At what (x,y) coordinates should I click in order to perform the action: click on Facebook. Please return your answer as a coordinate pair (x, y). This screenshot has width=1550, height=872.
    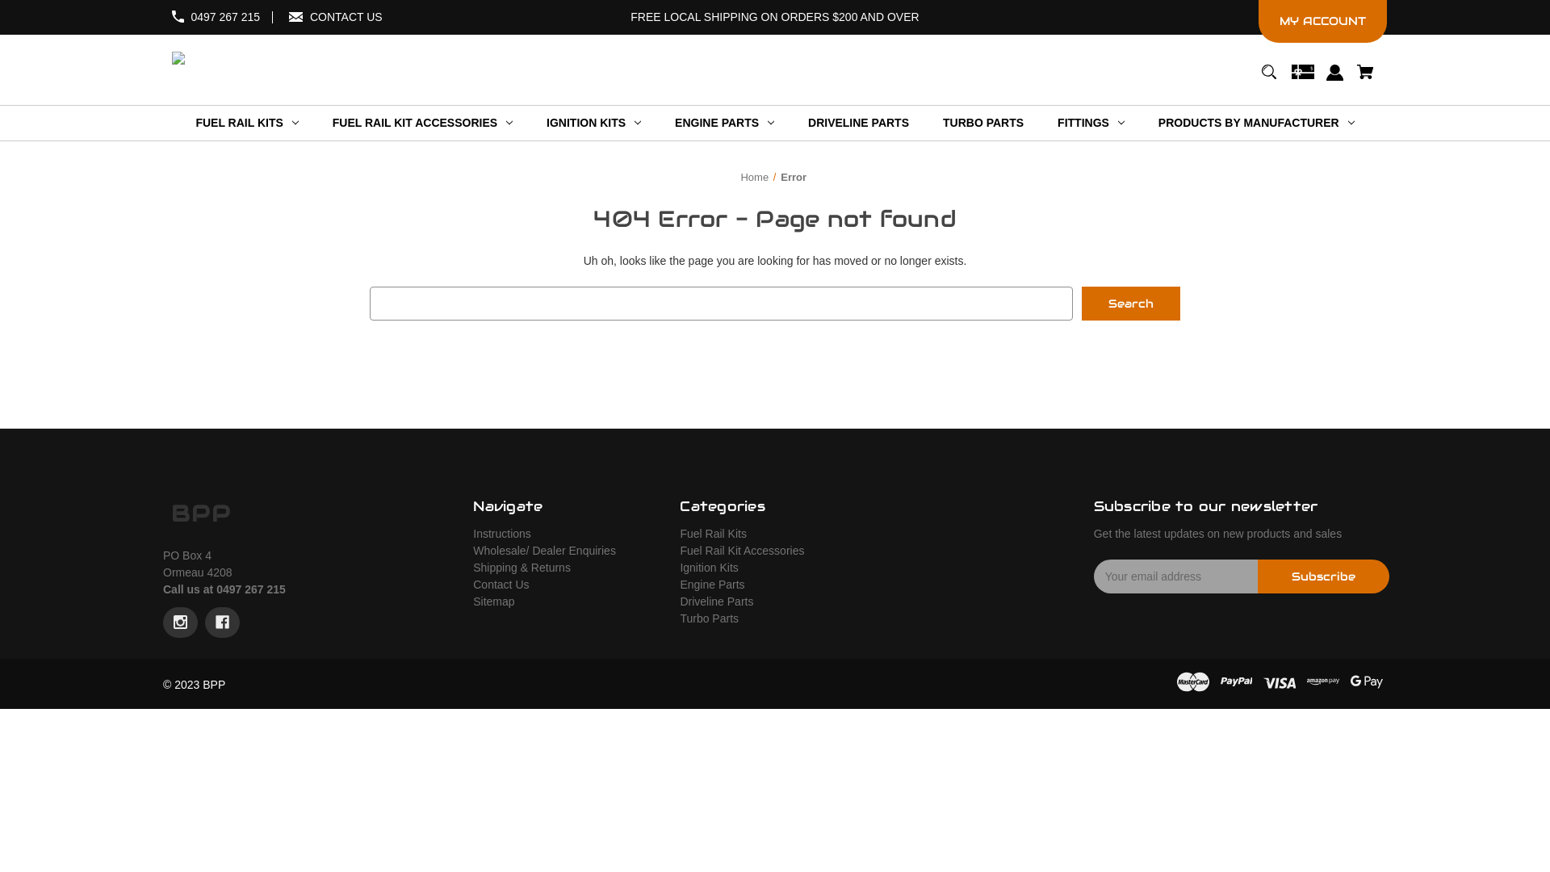
    Looking at the image, I should click on (223, 623).